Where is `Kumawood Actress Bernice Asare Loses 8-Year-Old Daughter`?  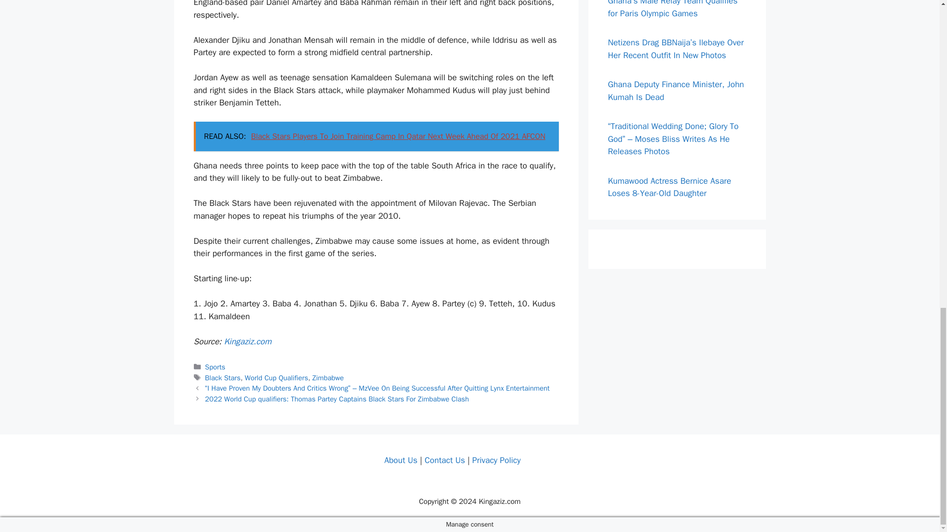
Kumawood Actress Bernice Asare Loses 8-Year-Old Daughter is located at coordinates (669, 187).